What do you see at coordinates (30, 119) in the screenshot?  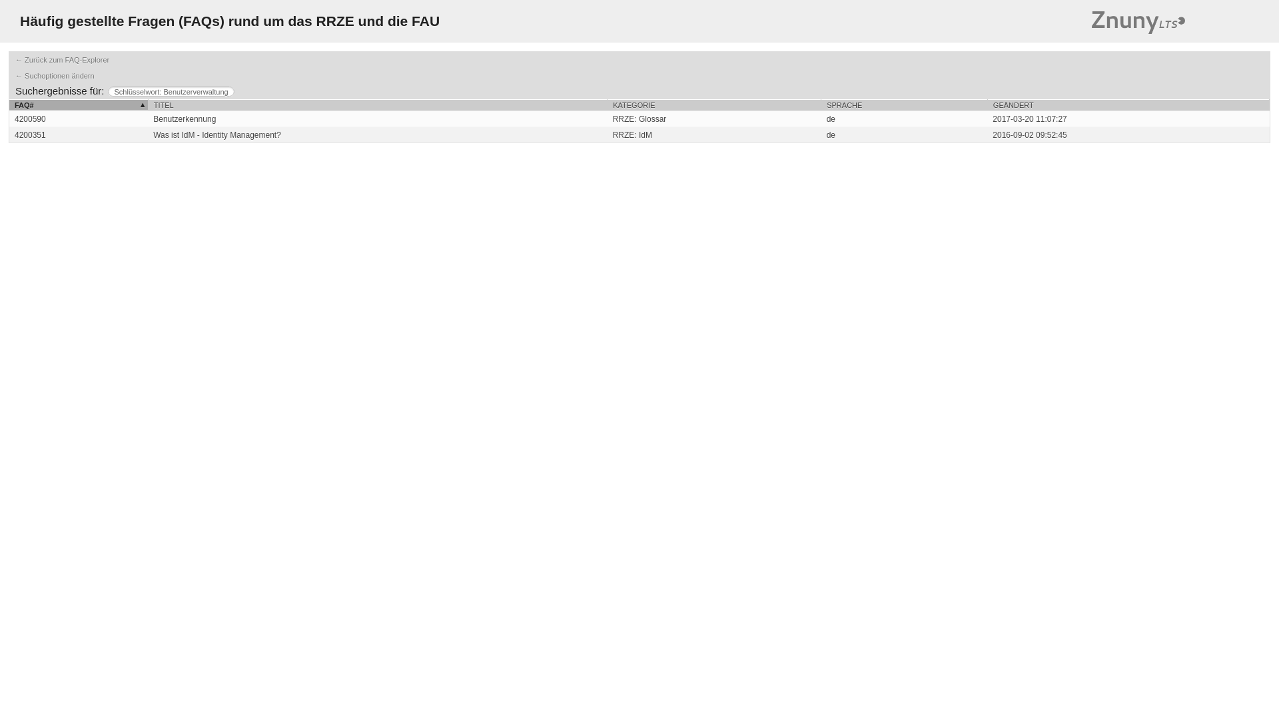 I see `4200590` at bounding box center [30, 119].